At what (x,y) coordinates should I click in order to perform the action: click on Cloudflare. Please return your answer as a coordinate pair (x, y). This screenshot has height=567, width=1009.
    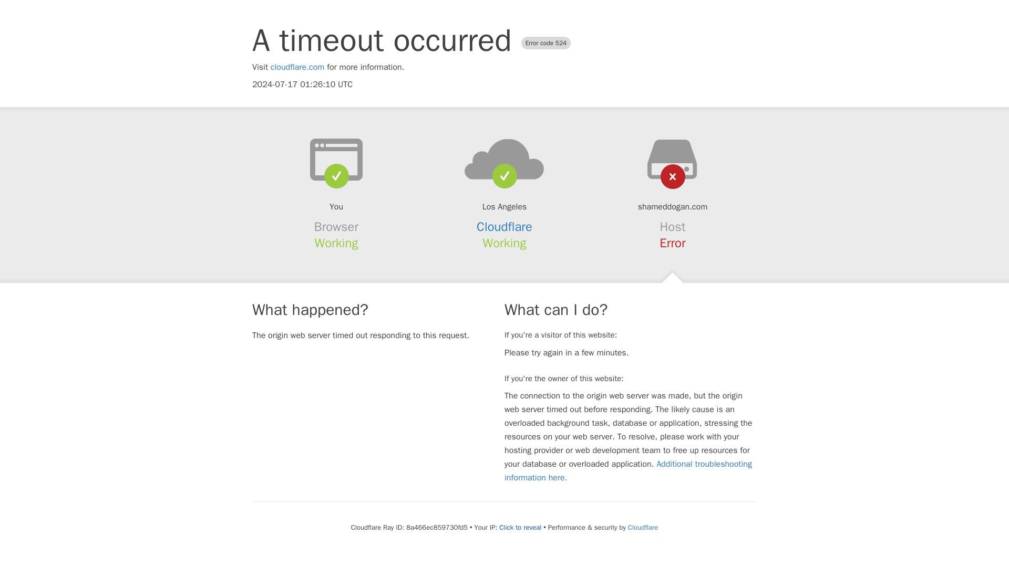
    Looking at the image, I should click on (504, 227).